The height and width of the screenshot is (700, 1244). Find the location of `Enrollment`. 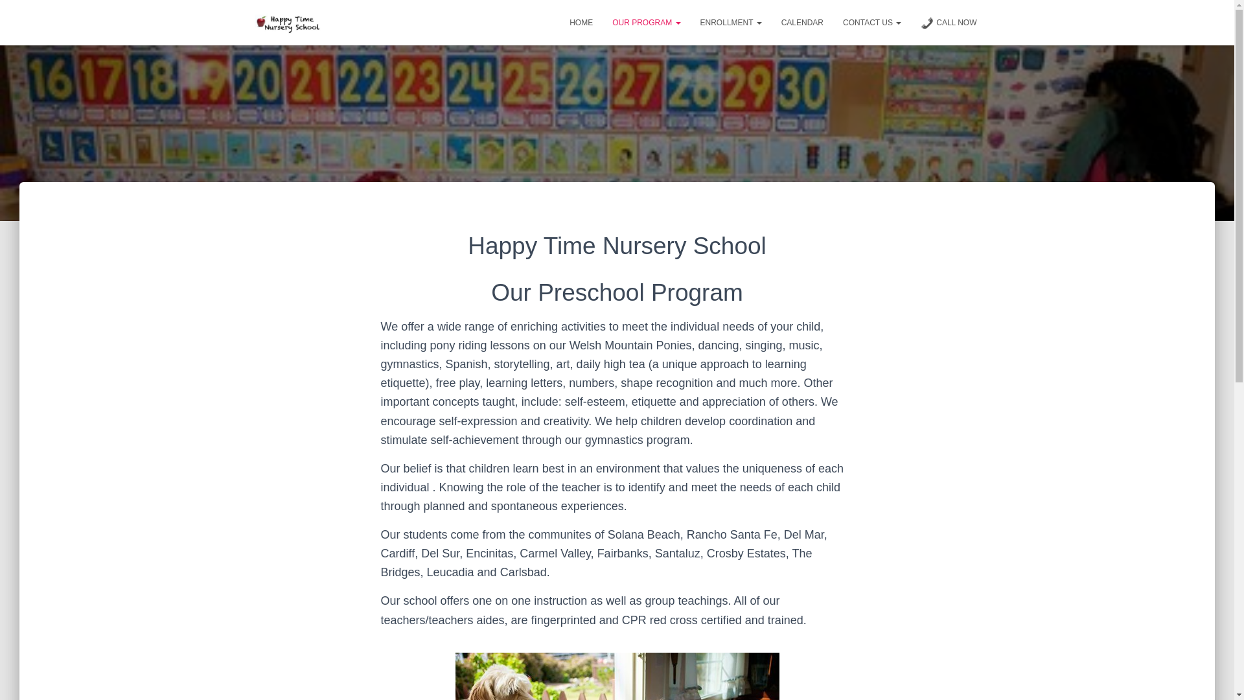

Enrollment is located at coordinates (731, 22).